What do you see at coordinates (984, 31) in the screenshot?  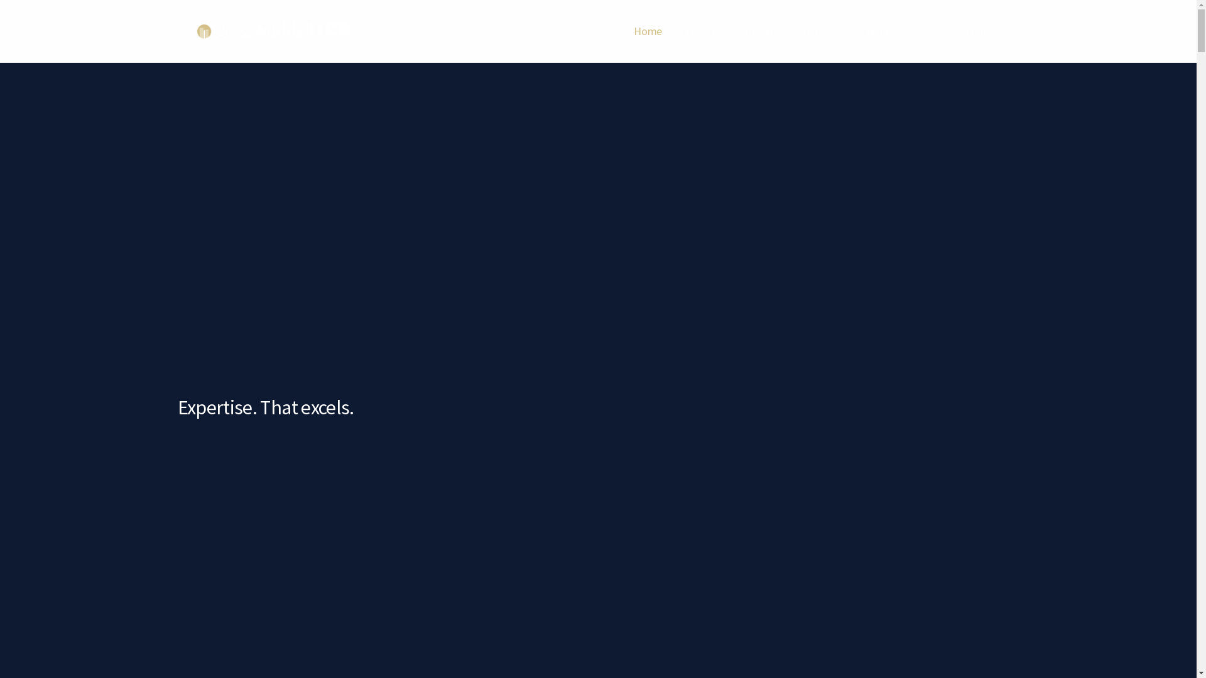 I see `Contact` at bounding box center [984, 31].